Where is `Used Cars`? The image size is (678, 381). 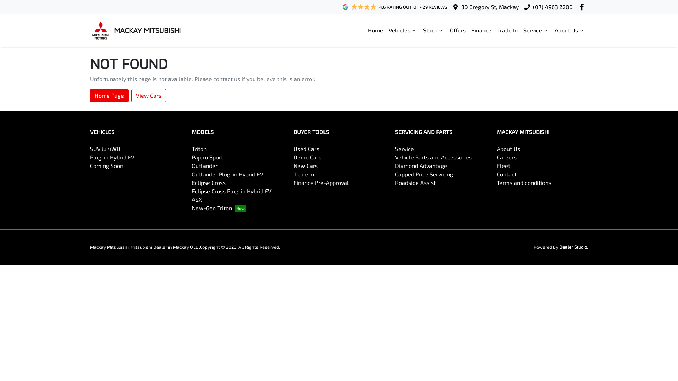 Used Cars is located at coordinates (307, 149).